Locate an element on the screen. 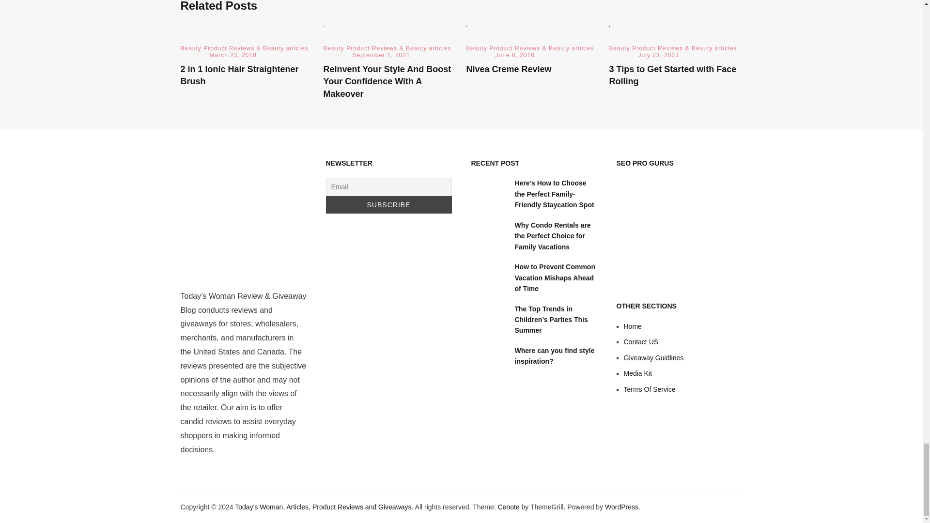 The width and height of the screenshot is (930, 523). Today's Woman, Articles, Product Reviews and Giveaways is located at coordinates (323, 507).